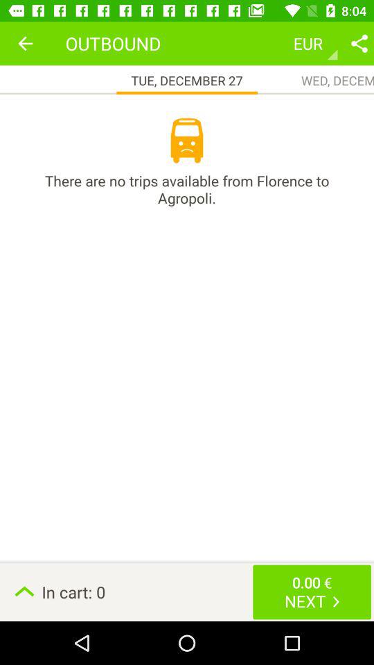 The height and width of the screenshot is (665, 374). Describe the element at coordinates (359, 43) in the screenshot. I see `share with others` at that location.